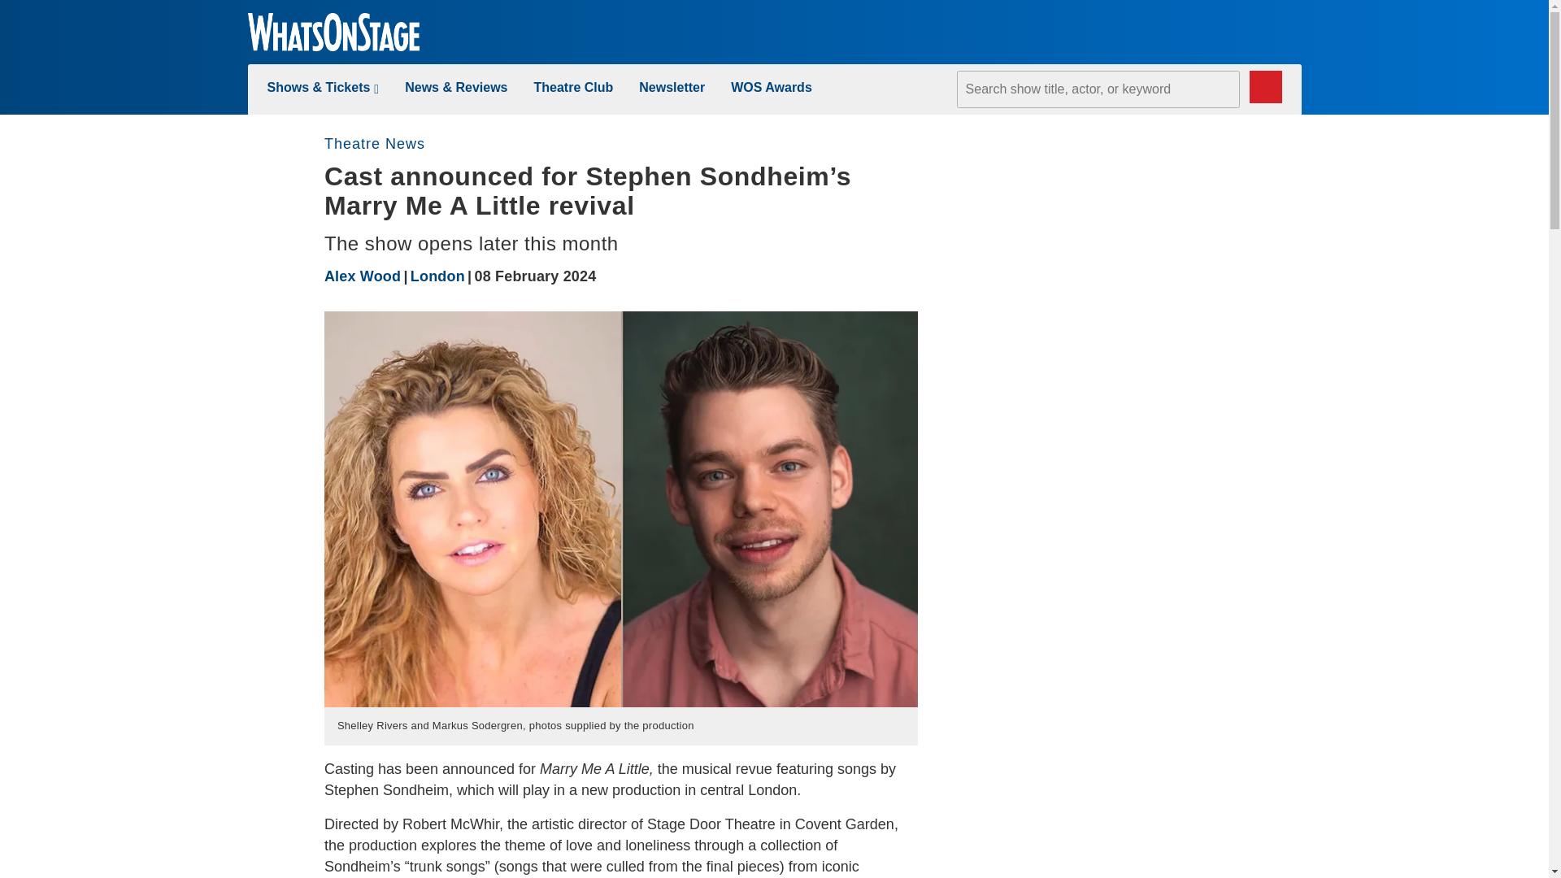 This screenshot has height=878, width=1561. Describe the element at coordinates (771, 87) in the screenshot. I see `WOS Awards` at that location.